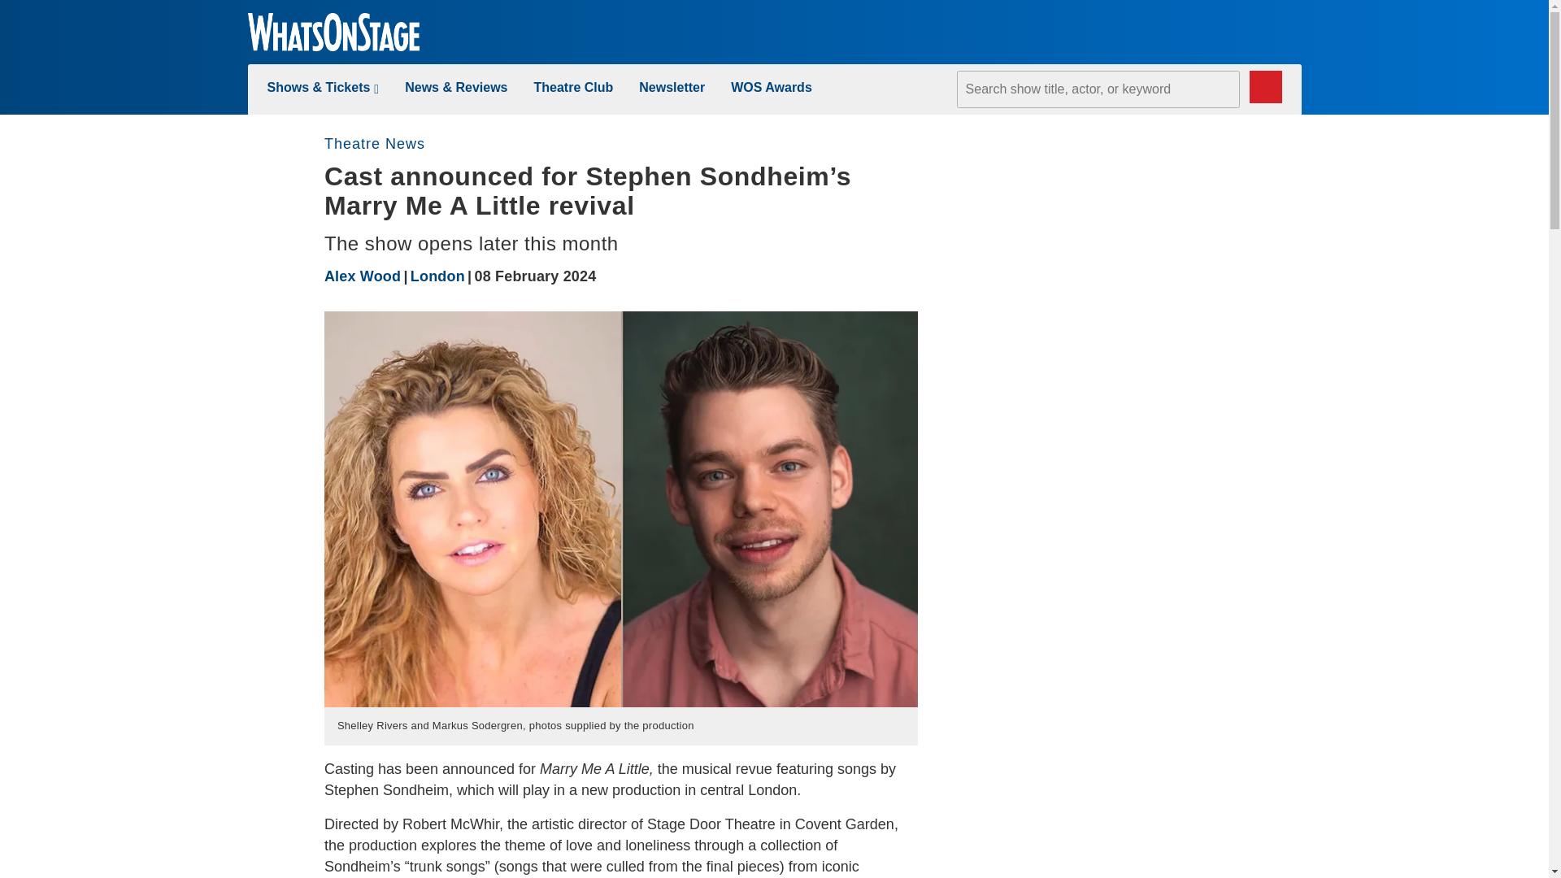 This screenshot has height=878, width=1561. Describe the element at coordinates (771, 87) in the screenshot. I see `WOS Awards` at that location.